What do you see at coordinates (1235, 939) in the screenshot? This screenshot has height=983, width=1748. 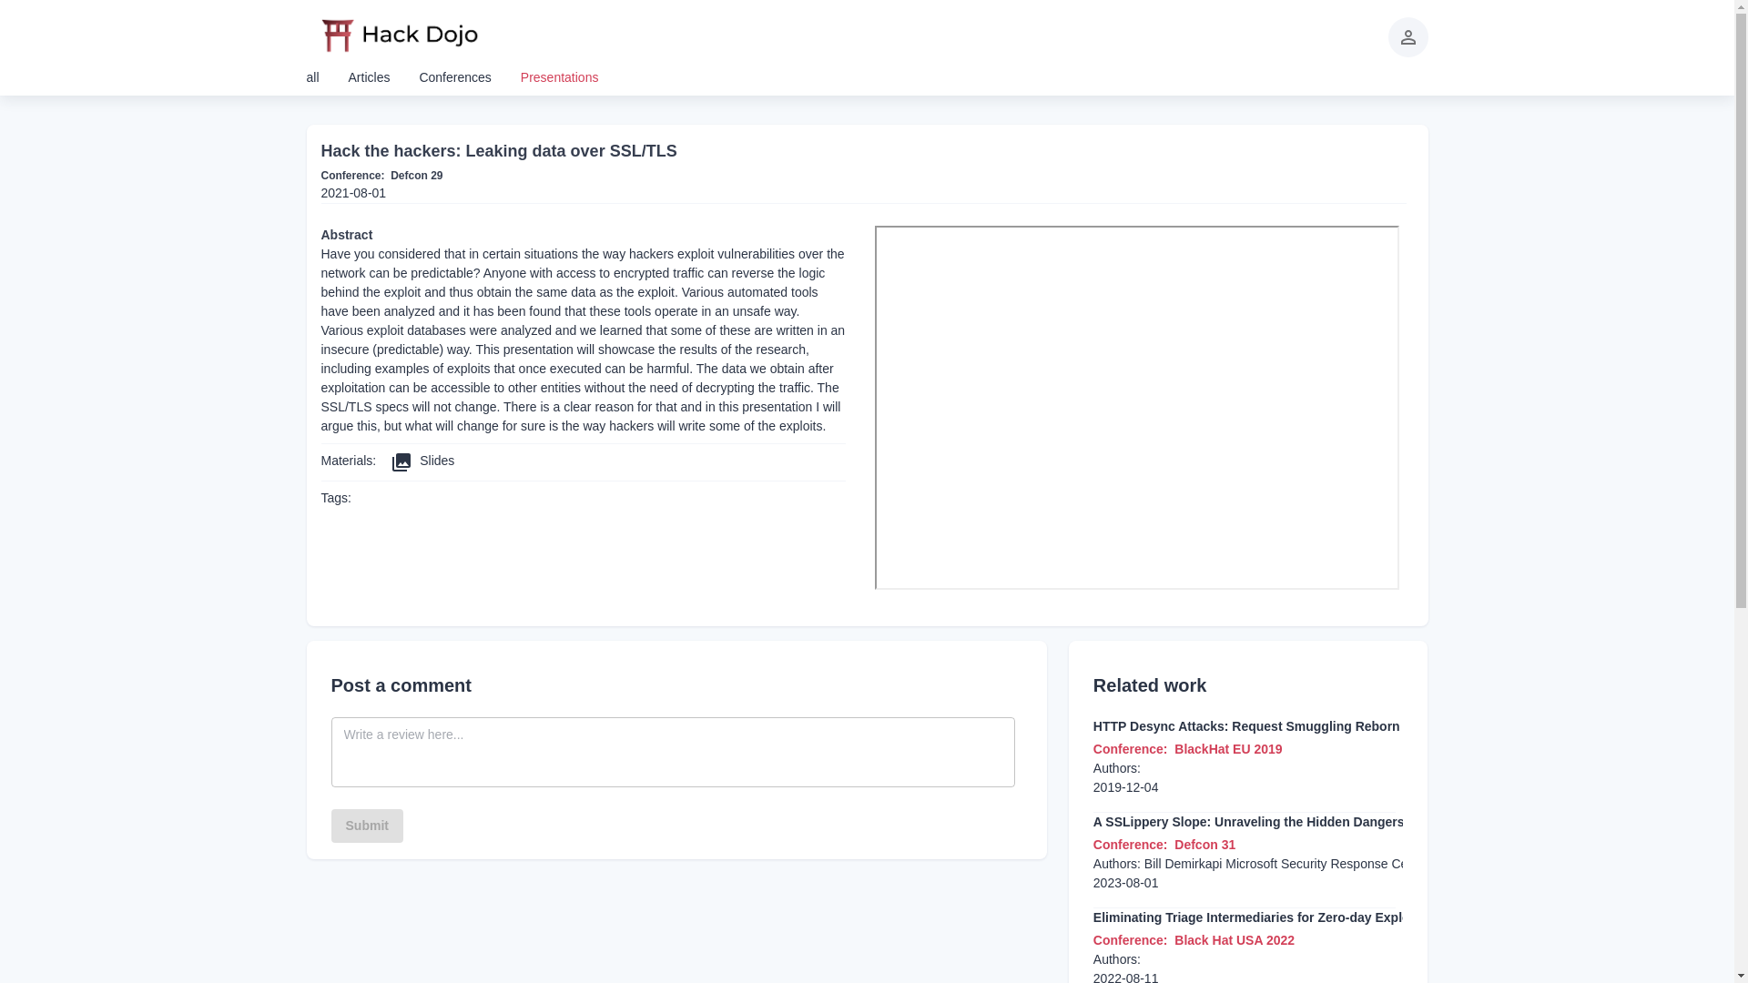 I see `Black Hat USA 2022` at bounding box center [1235, 939].